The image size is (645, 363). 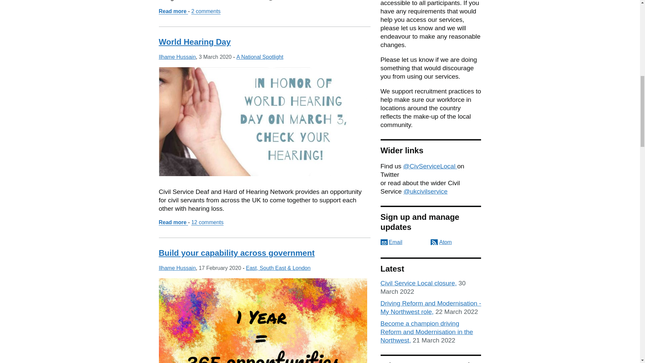 What do you see at coordinates (173, 222) in the screenshot?
I see `World Hearing Day` at bounding box center [173, 222].